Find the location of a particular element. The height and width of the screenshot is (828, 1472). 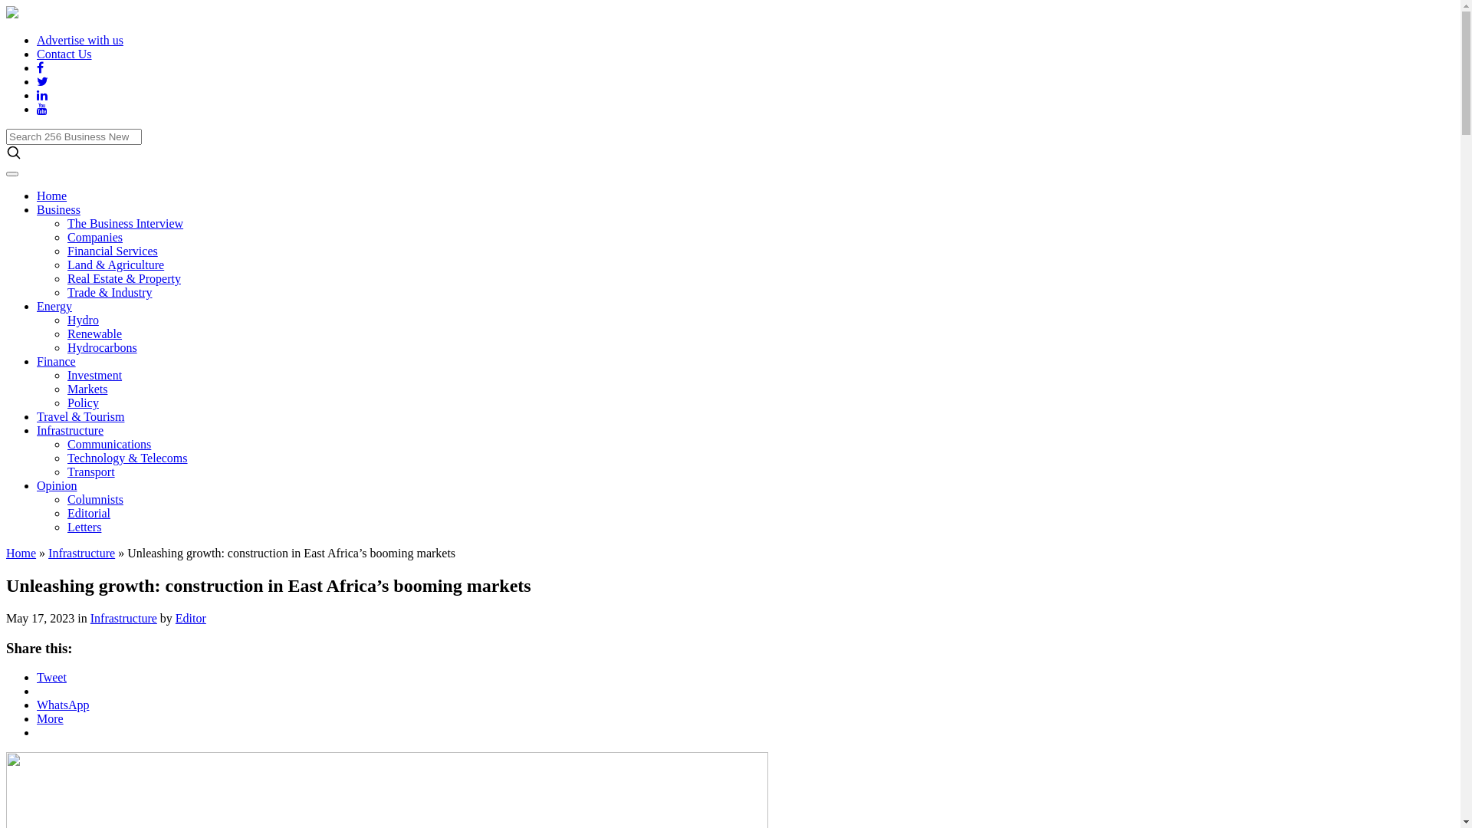

Companies is located at coordinates (95, 238).